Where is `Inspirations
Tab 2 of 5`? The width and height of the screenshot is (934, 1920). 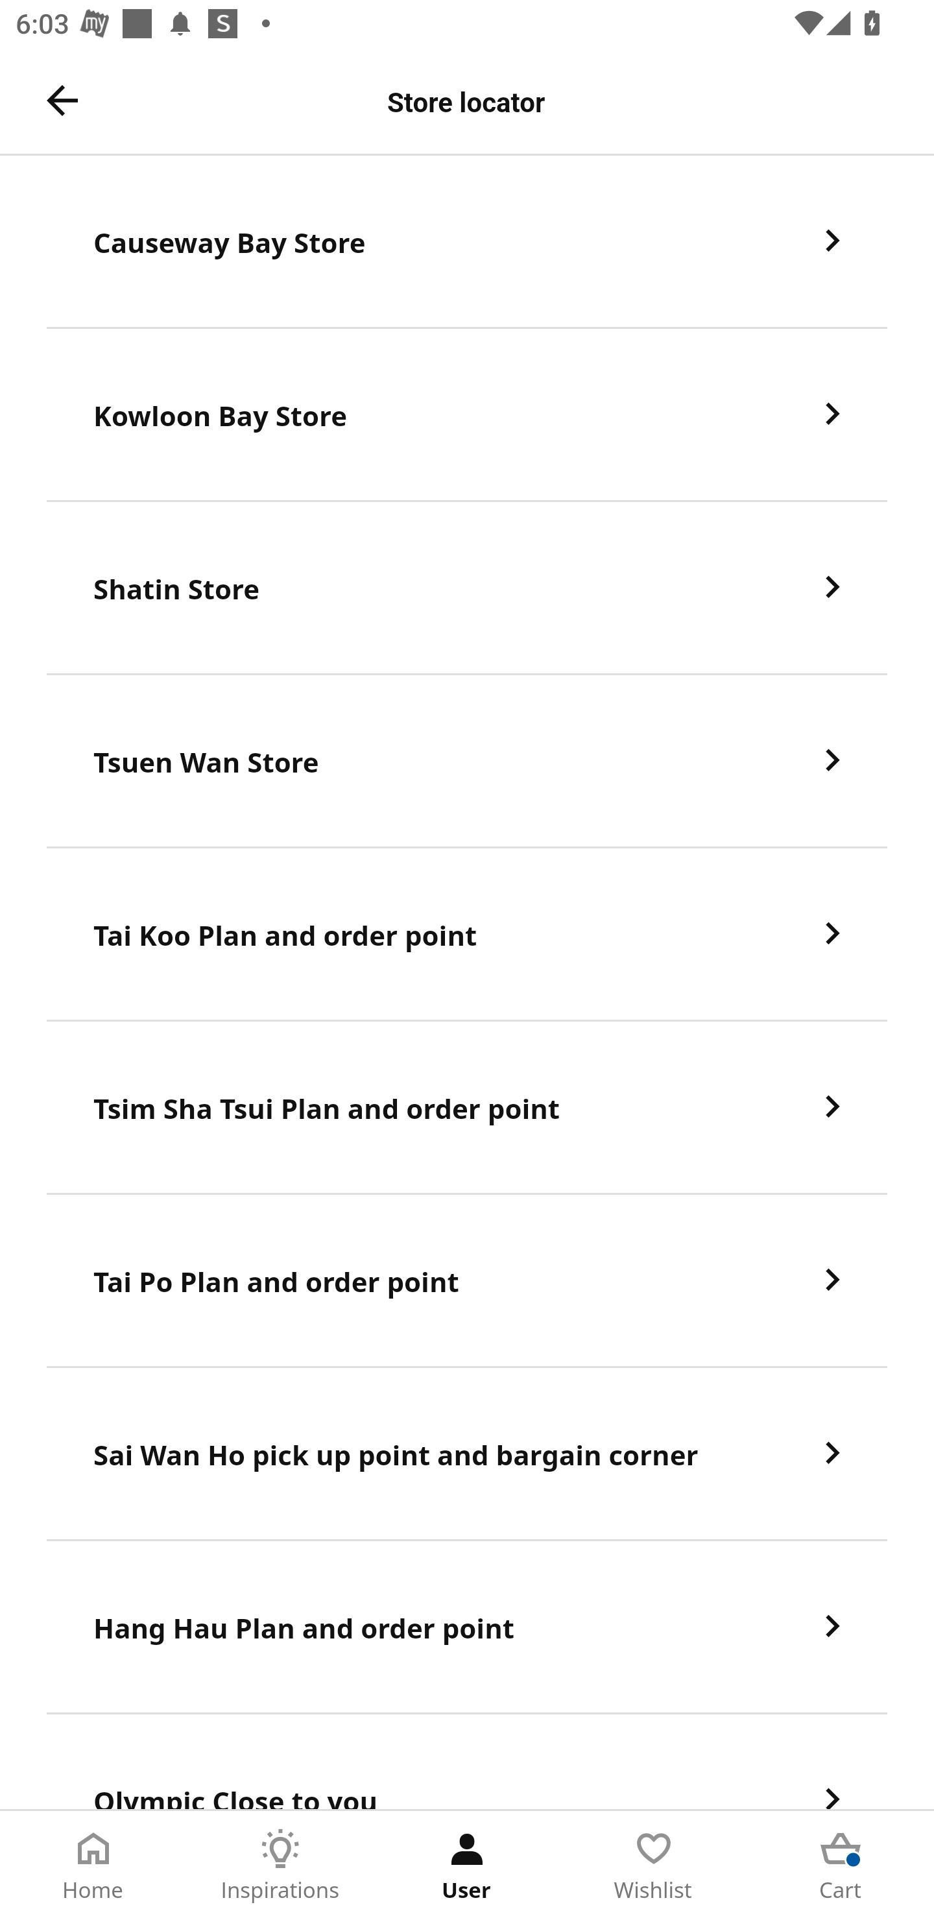
Inspirations
Tab 2 of 5 is located at coordinates (280, 1866).